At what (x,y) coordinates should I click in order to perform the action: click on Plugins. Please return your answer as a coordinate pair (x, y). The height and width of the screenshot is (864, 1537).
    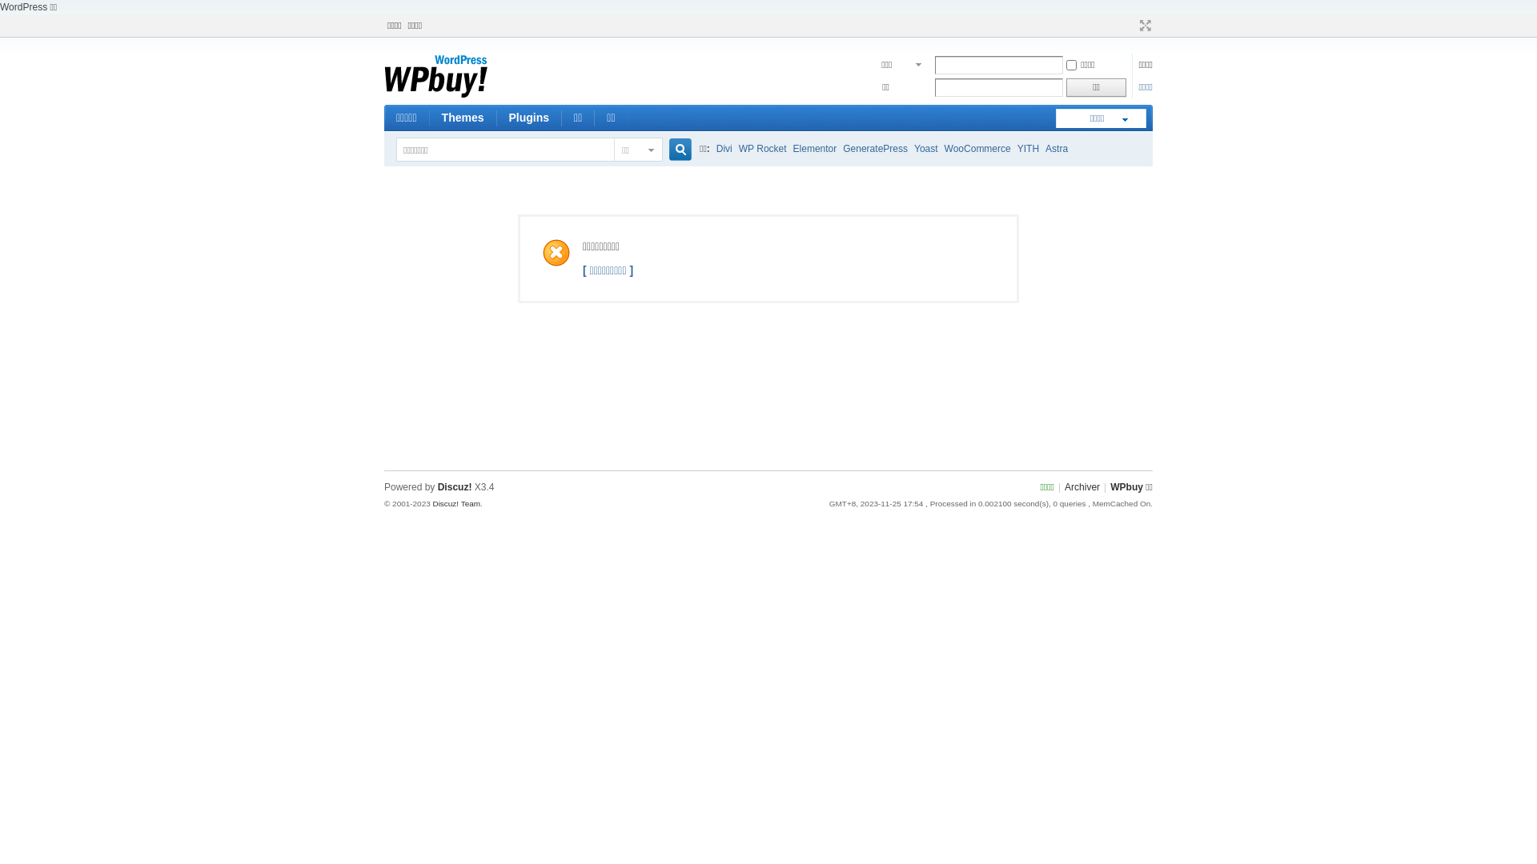
    Looking at the image, I should click on (528, 118).